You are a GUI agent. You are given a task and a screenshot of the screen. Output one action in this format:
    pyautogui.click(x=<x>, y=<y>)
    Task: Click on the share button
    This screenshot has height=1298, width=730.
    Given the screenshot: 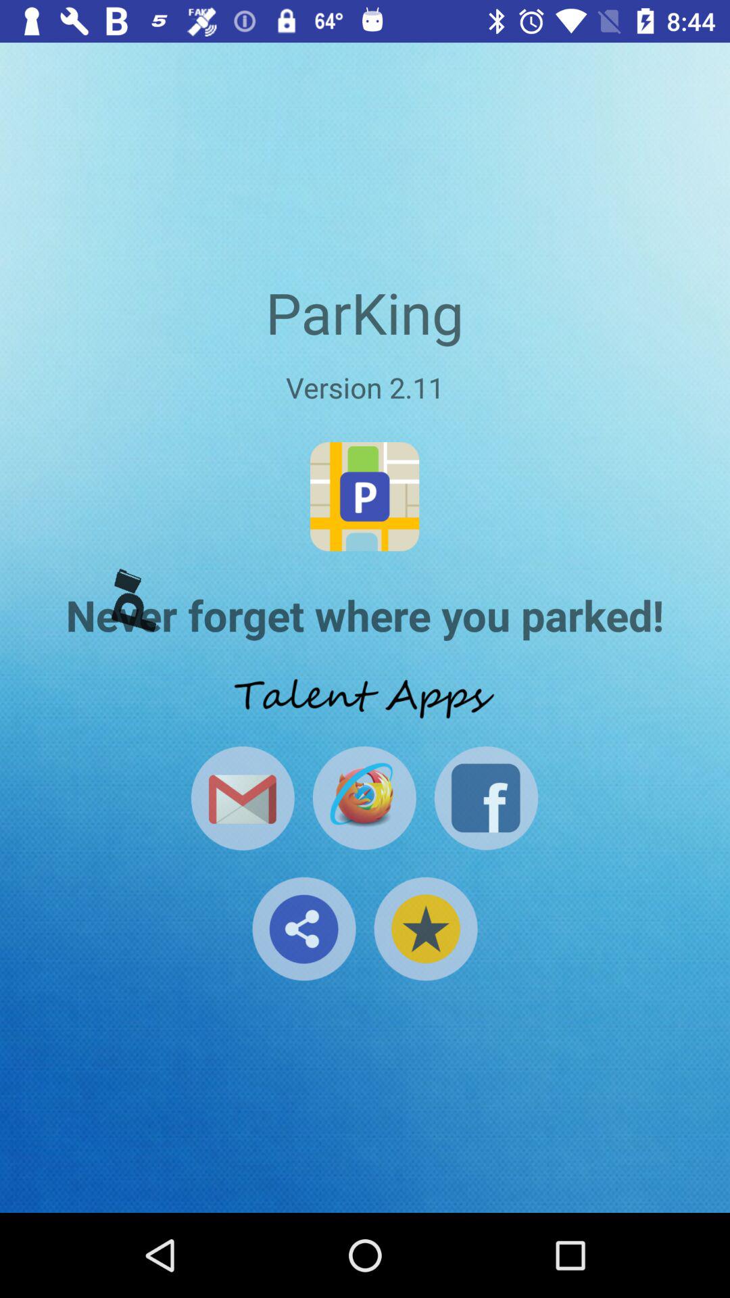 What is the action you would take?
    pyautogui.click(x=304, y=929)
    